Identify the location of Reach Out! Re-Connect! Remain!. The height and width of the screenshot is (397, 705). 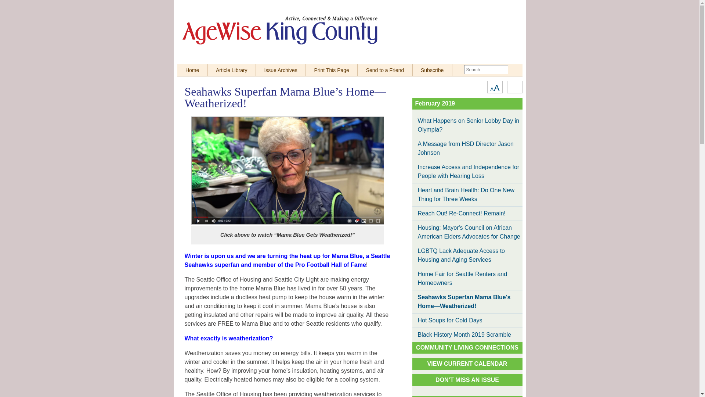
(467, 213).